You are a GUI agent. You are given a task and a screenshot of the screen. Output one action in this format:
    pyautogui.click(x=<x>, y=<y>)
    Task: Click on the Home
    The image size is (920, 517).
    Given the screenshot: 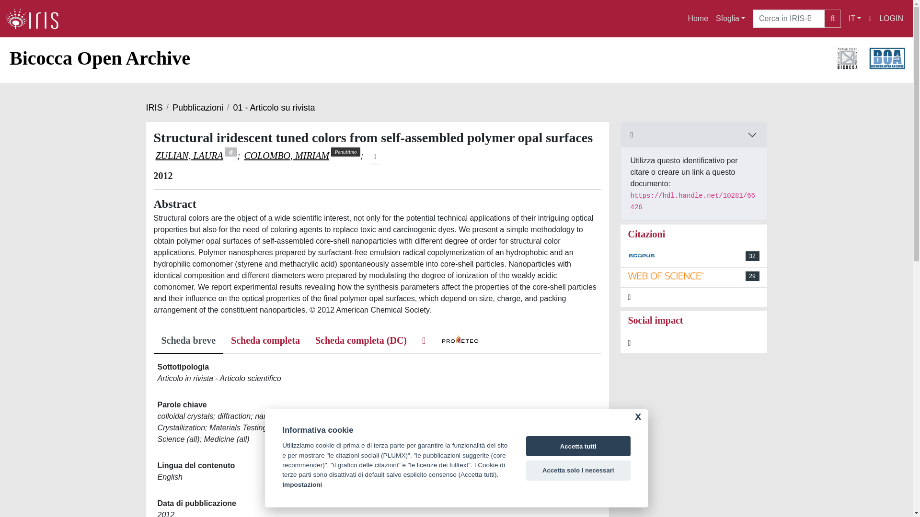 What is the action you would take?
    pyautogui.click(x=698, y=19)
    